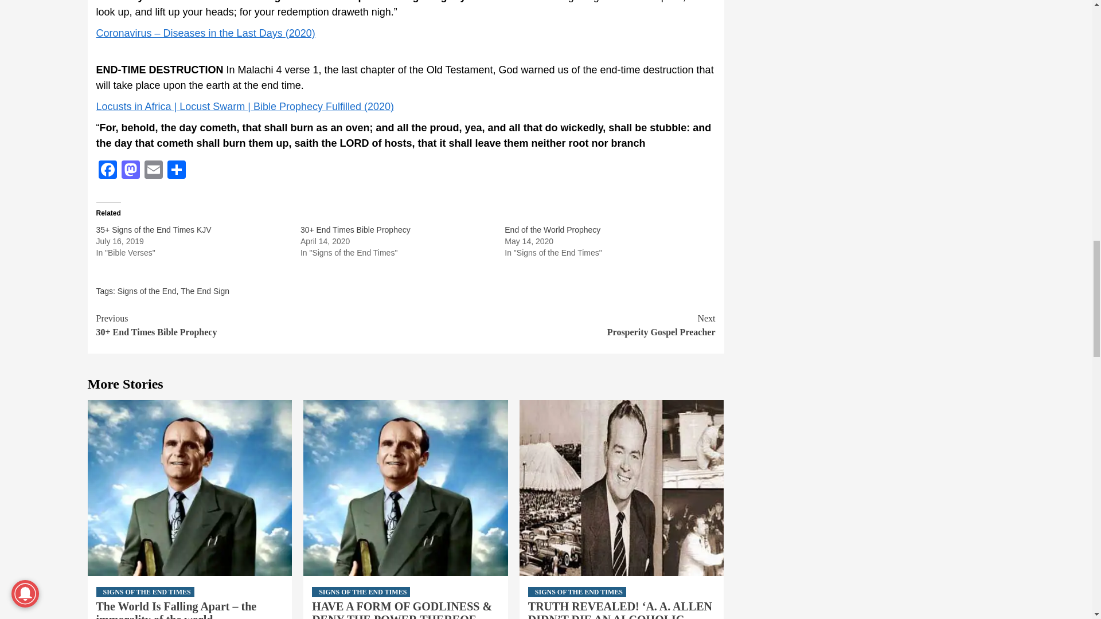  I want to click on Share, so click(177, 171).